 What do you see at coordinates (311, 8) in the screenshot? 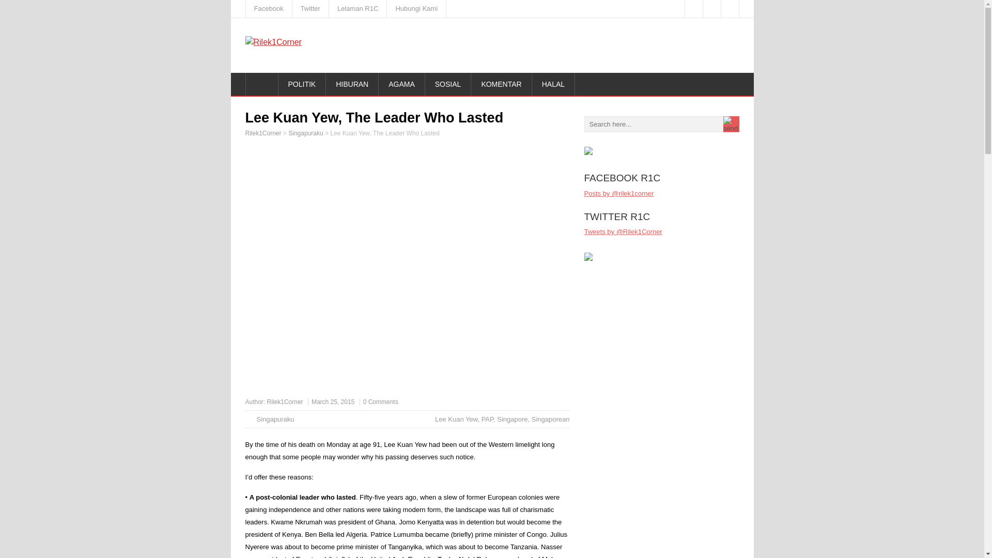
I see `Twitter` at bounding box center [311, 8].